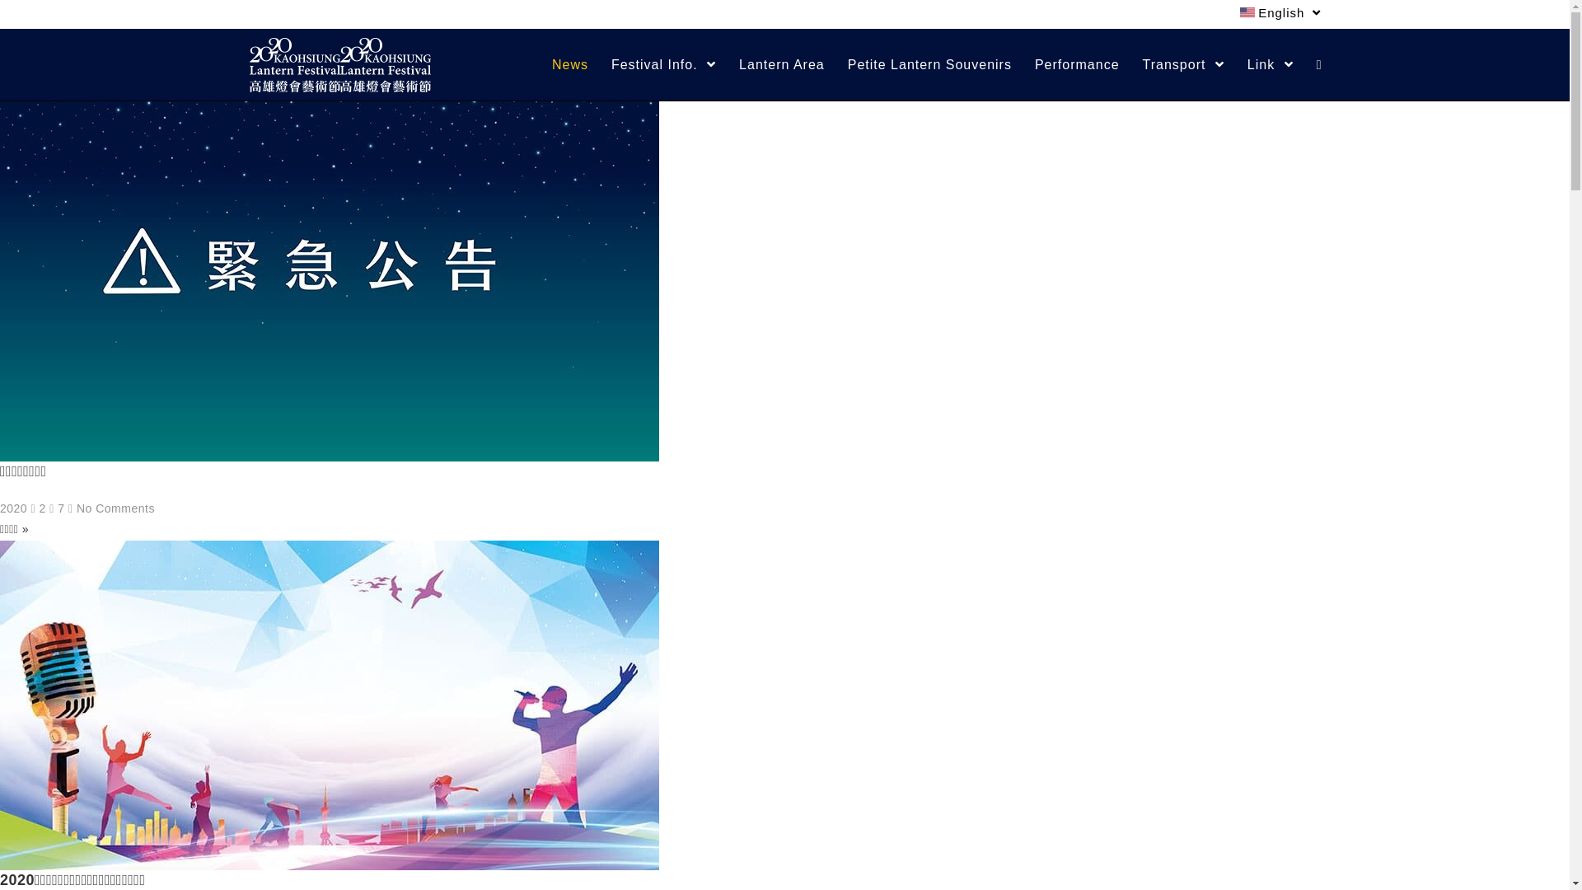 The height and width of the screenshot is (890, 1582). What do you see at coordinates (1271, 64) in the screenshot?
I see `Link` at bounding box center [1271, 64].